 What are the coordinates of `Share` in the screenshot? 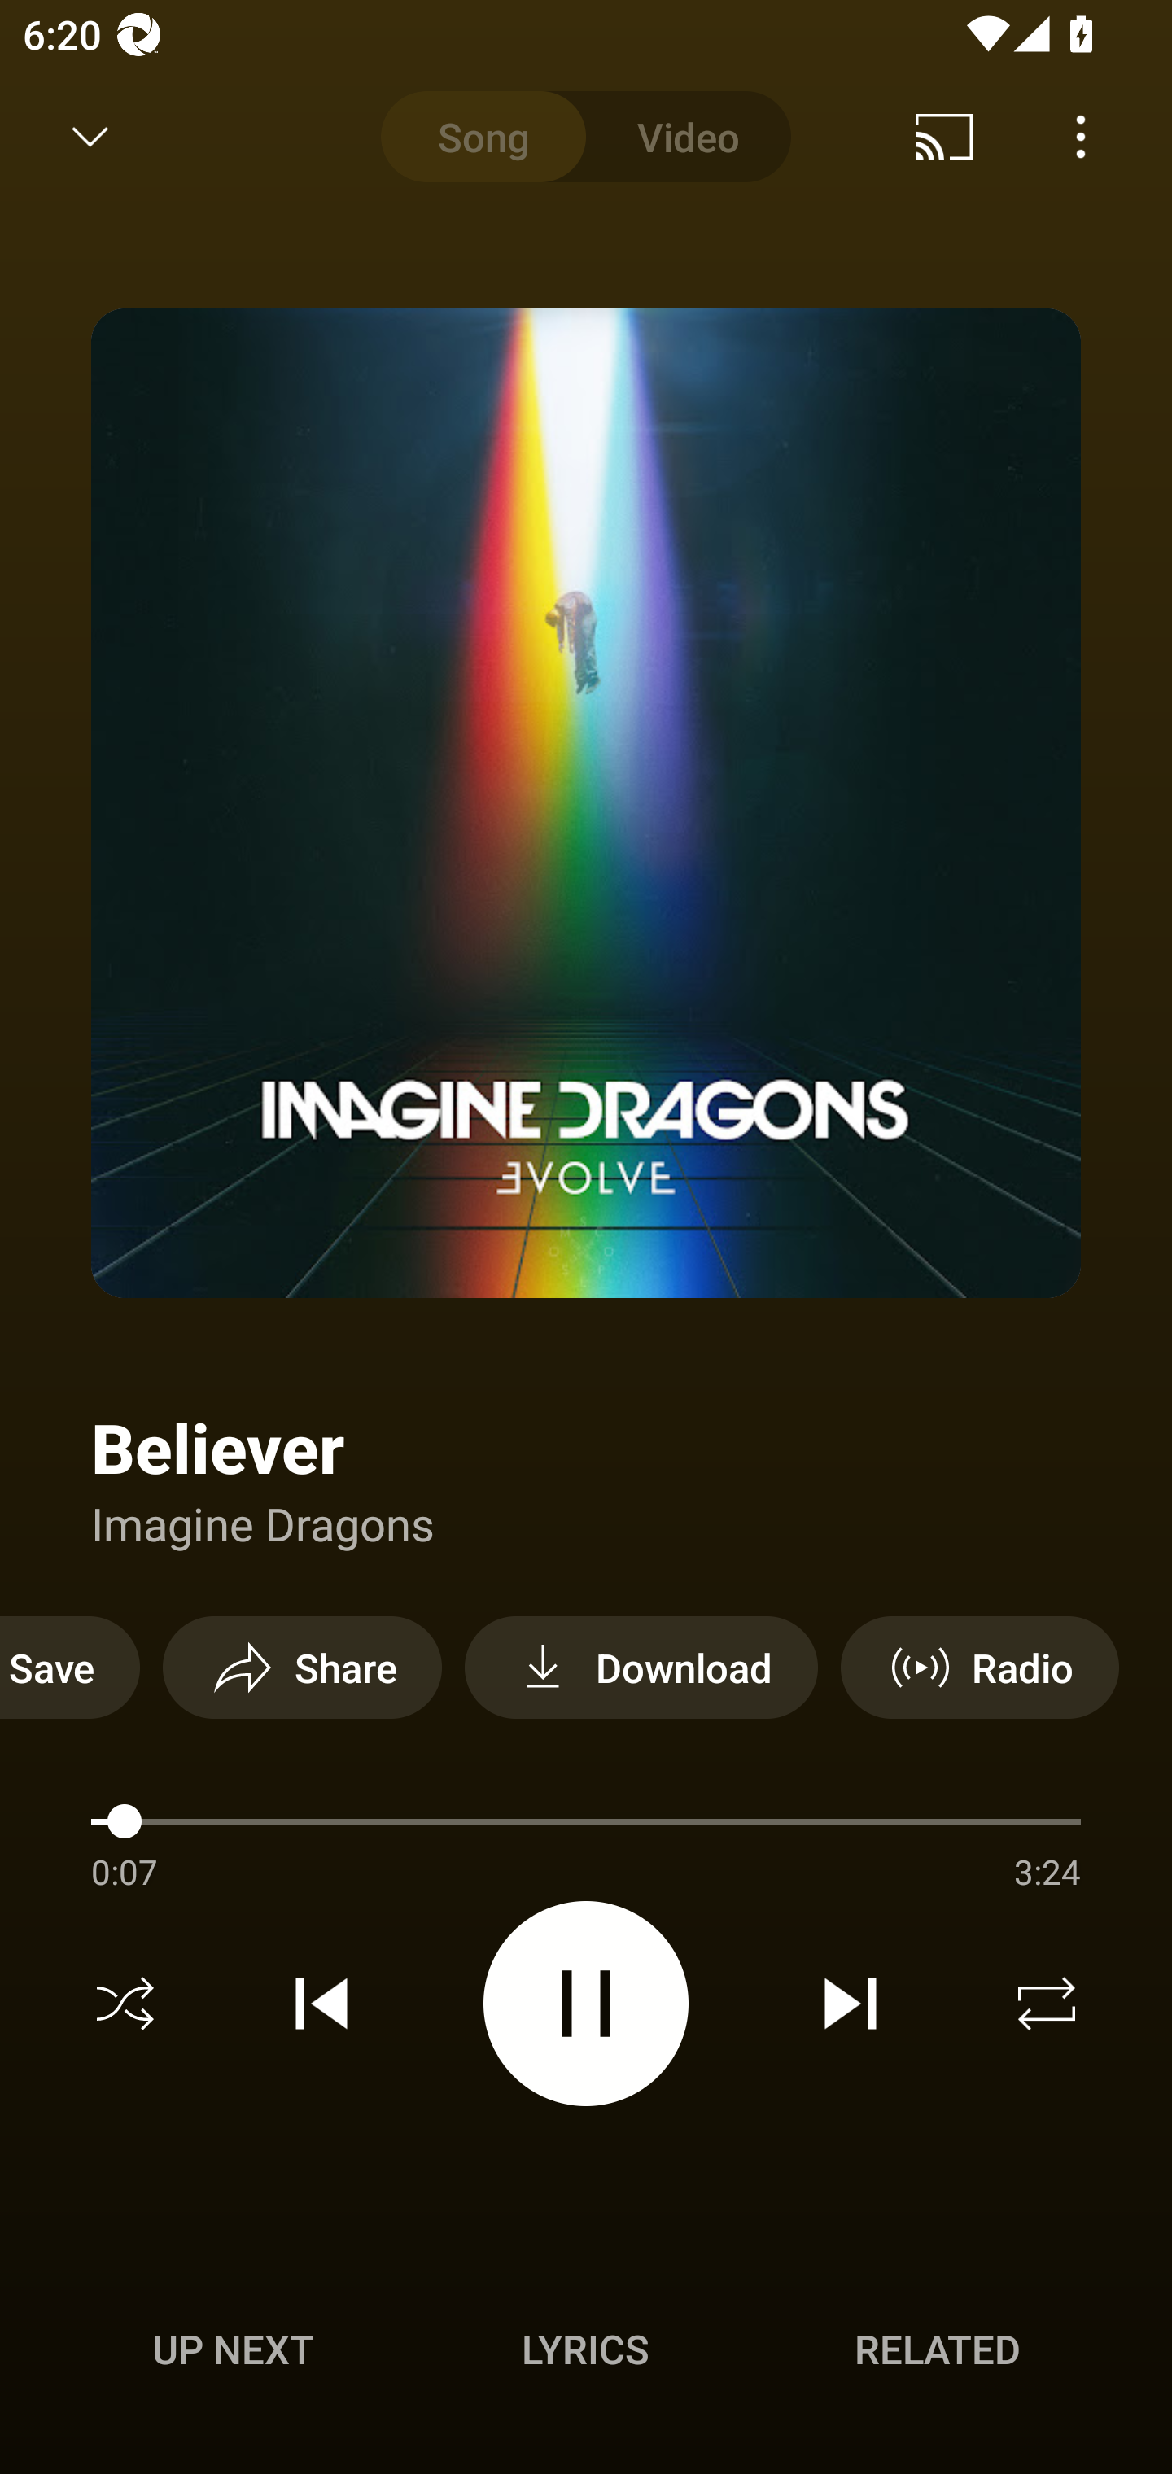 It's located at (302, 1667).